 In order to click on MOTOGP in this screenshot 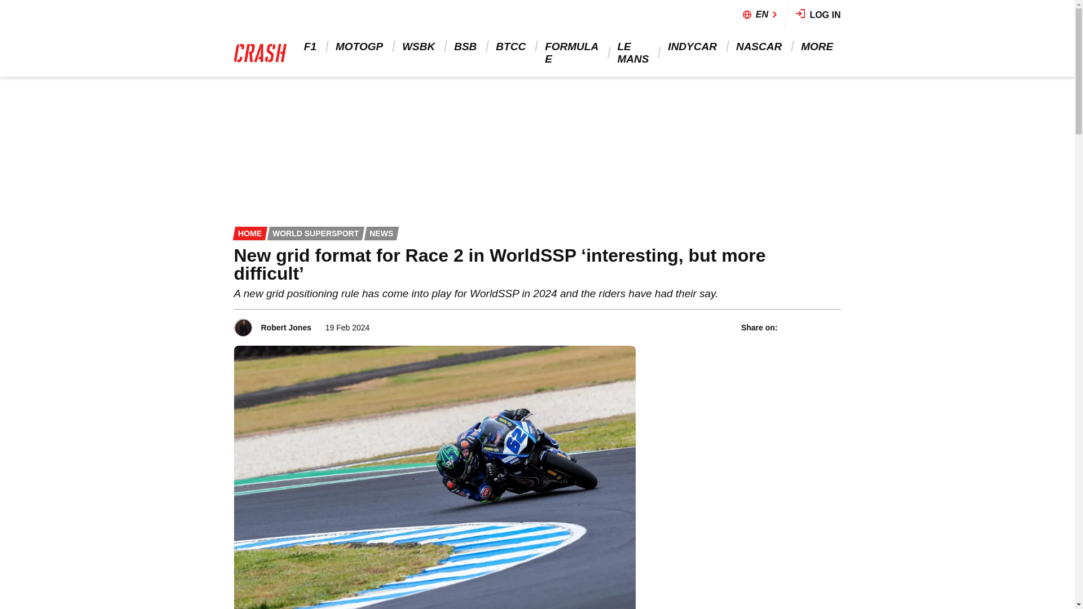, I will do `click(360, 46)`.